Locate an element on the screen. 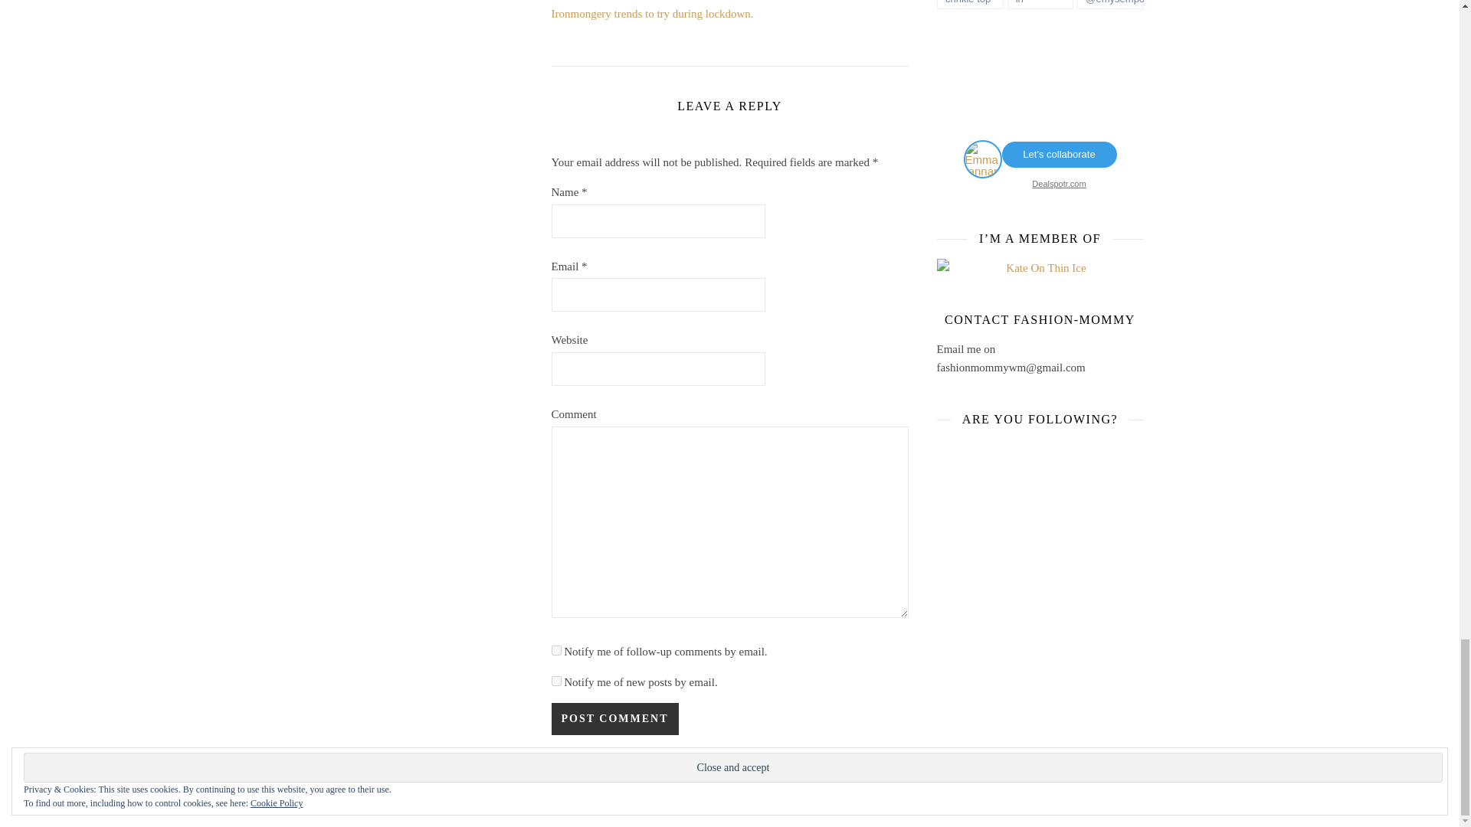 This screenshot has width=1471, height=827. Ironmongery trends to try during lockdown. is located at coordinates (653, 13).